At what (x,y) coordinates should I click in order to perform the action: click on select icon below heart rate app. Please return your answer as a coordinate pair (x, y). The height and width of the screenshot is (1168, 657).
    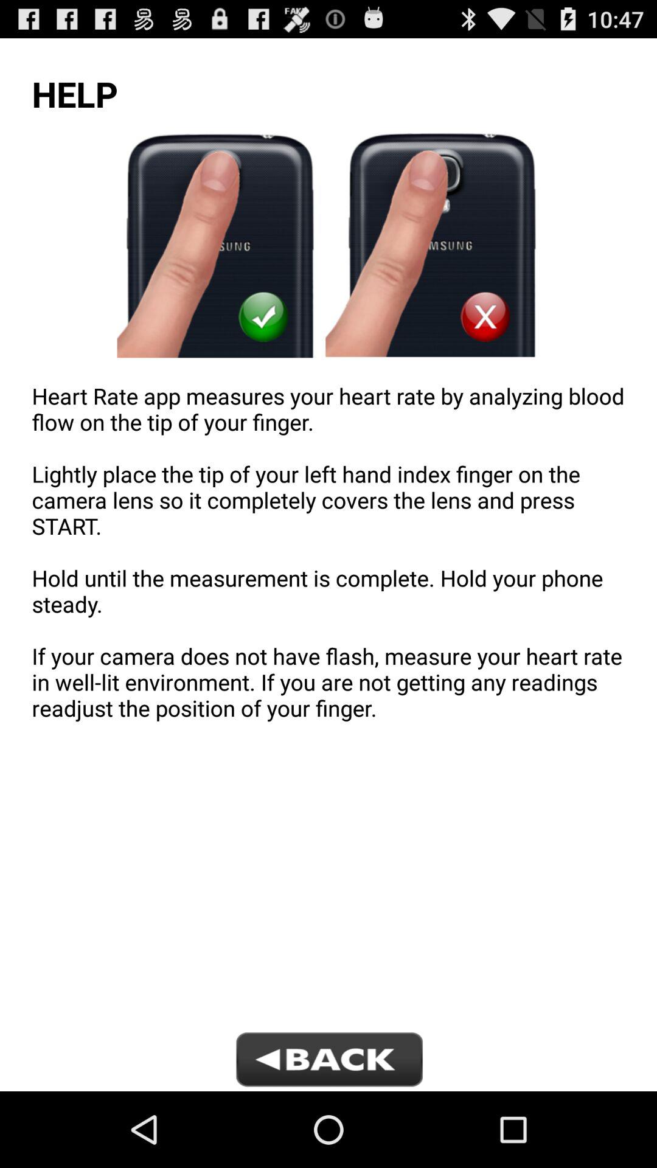
    Looking at the image, I should click on (328, 1061).